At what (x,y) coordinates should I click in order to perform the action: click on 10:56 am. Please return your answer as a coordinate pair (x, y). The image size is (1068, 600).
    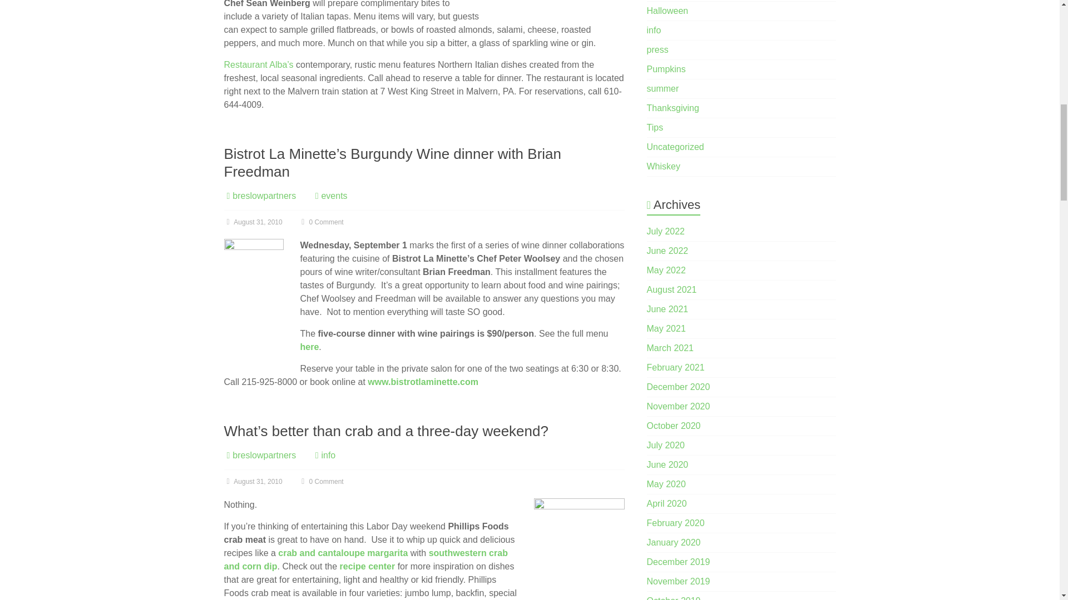
    Looking at the image, I should click on (253, 222).